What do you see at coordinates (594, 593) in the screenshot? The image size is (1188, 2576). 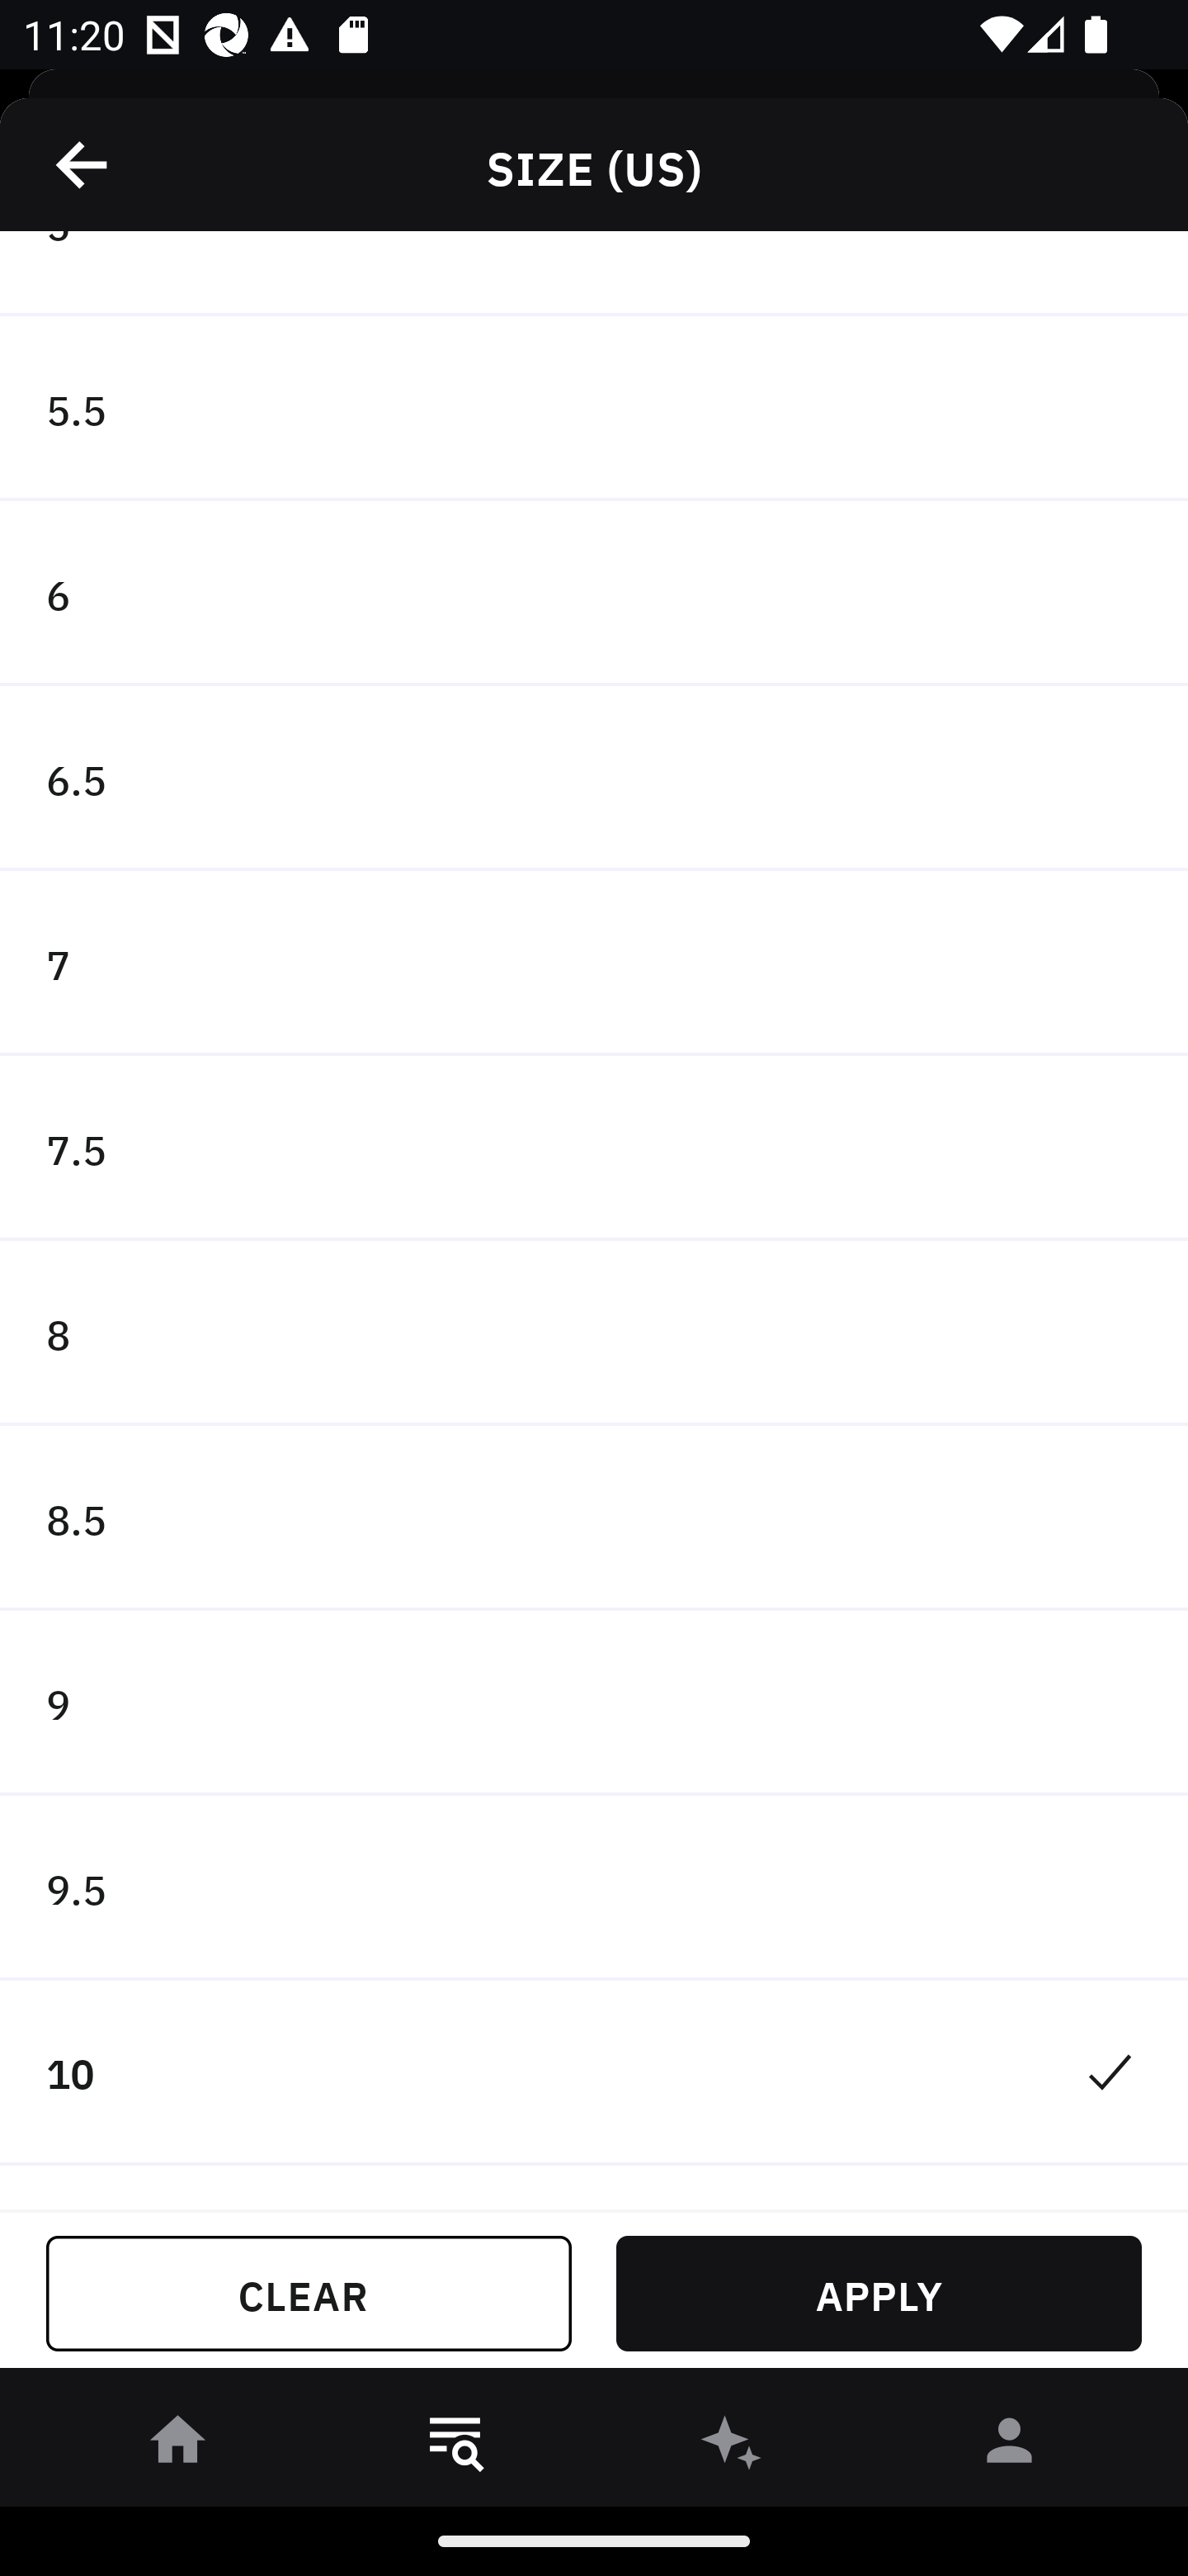 I see `6` at bounding box center [594, 593].